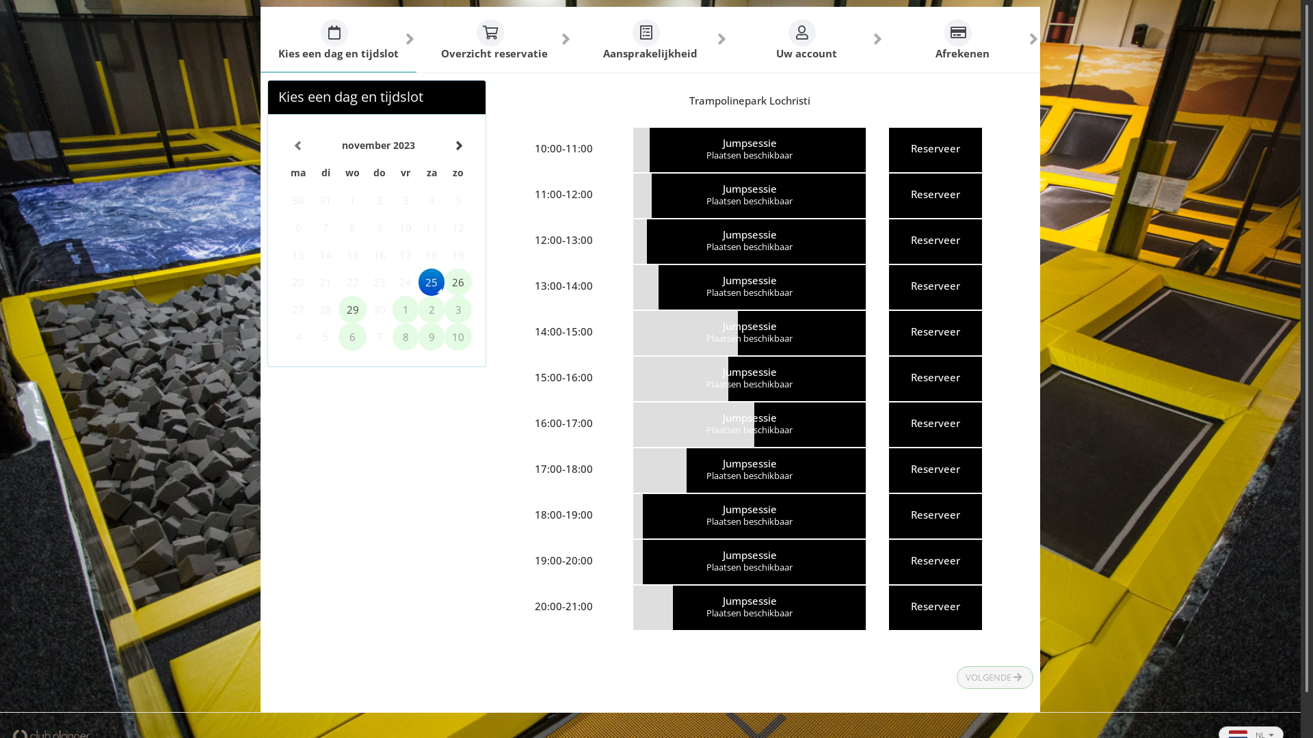 The width and height of the screenshot is (1313, 738). Describe the element at coordinates (298, 146) in the screenshot. I see `Previous Month` at that location.